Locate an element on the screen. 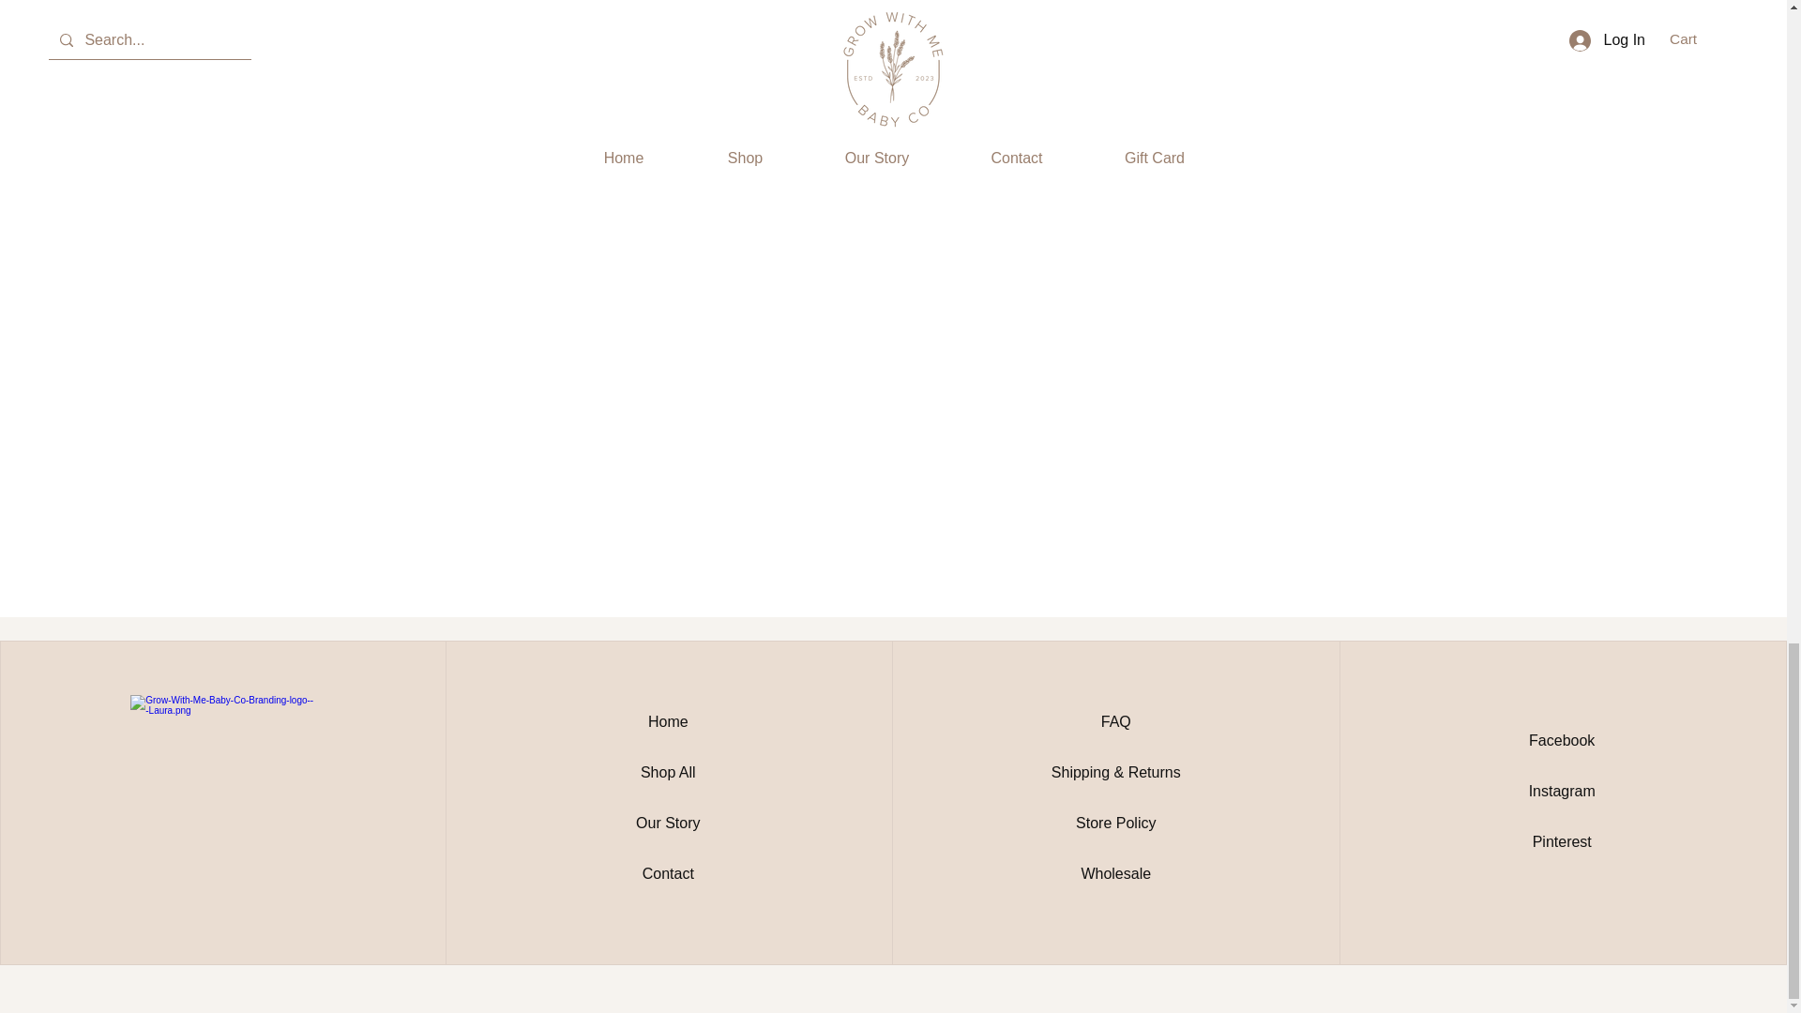  Contact is located at coordinates (668, 873).